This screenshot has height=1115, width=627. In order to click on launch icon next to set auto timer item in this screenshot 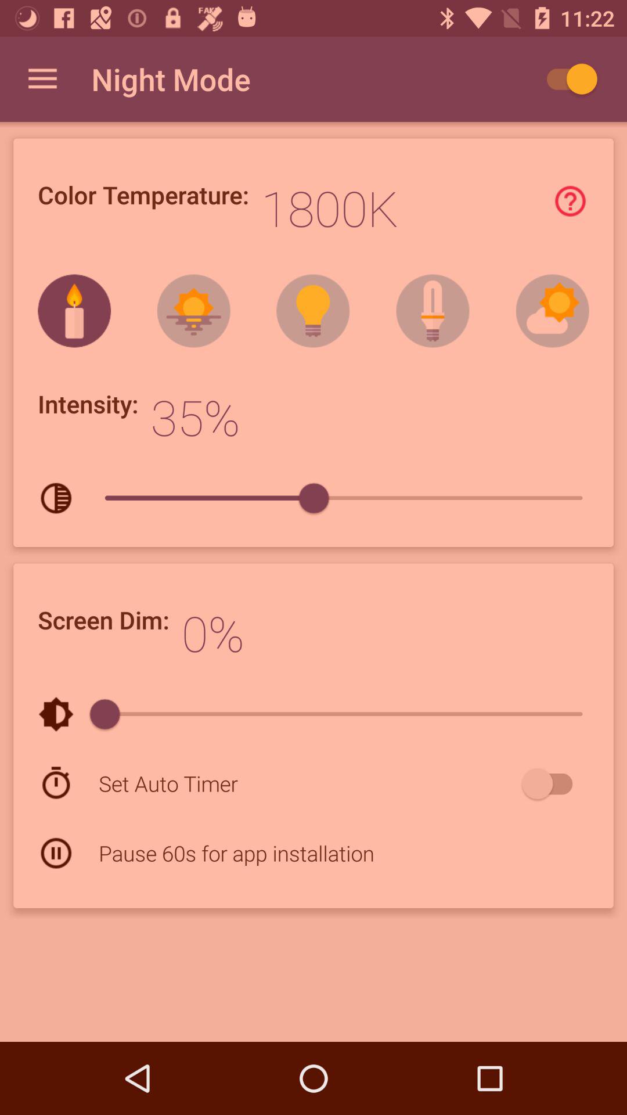, I will do `click(553, 783)`.